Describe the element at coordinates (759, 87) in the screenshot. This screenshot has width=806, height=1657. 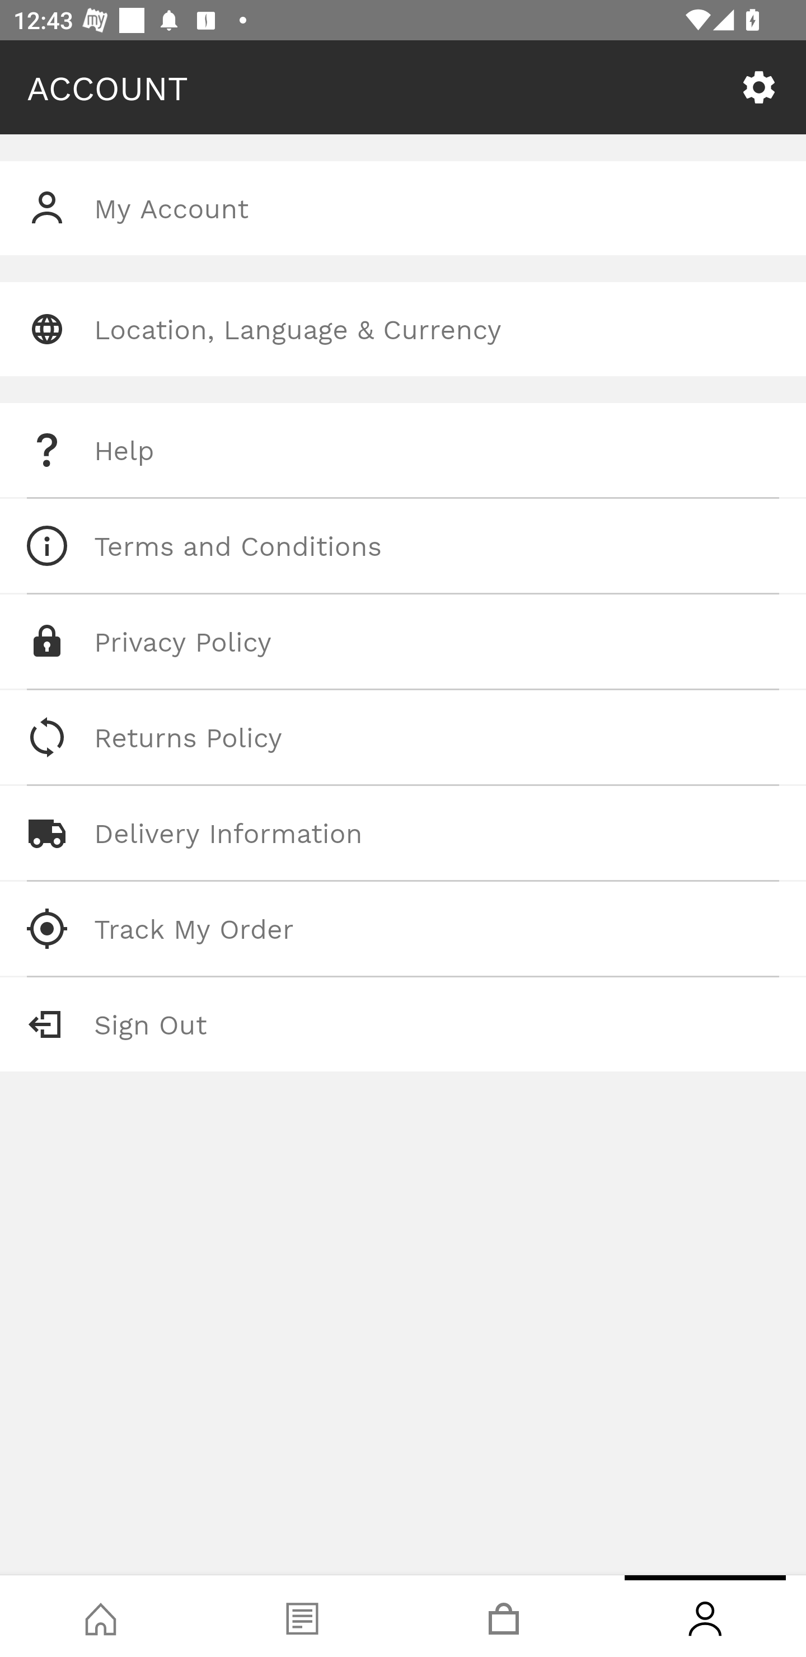
I see `SETTINGS` at that location.